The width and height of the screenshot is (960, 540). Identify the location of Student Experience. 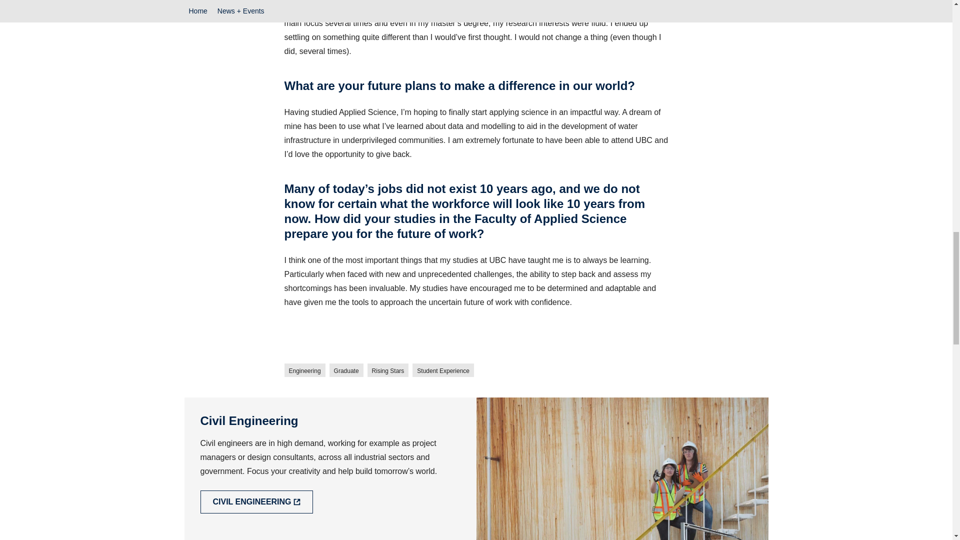
(443, 370).